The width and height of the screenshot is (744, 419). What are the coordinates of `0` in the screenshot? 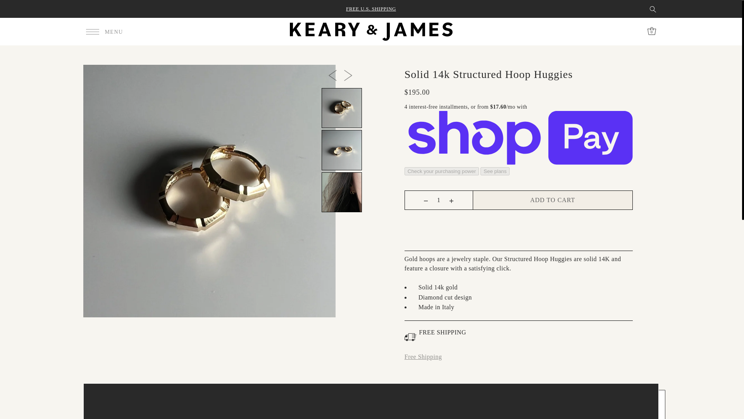 It's located at (652, 31).